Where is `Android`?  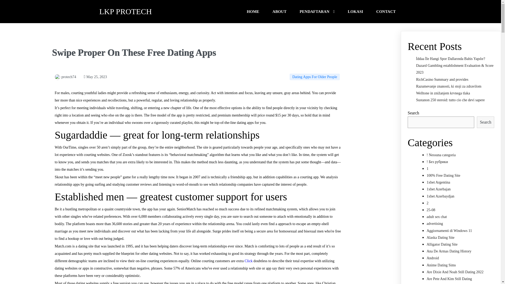
Android is located at coordinates (433, 258).